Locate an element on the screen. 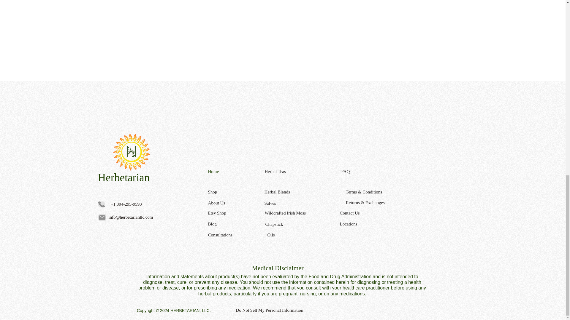 Image resolution: width=570 pixels, height=320 pixels. About Us is located at coordinates (229, 203).